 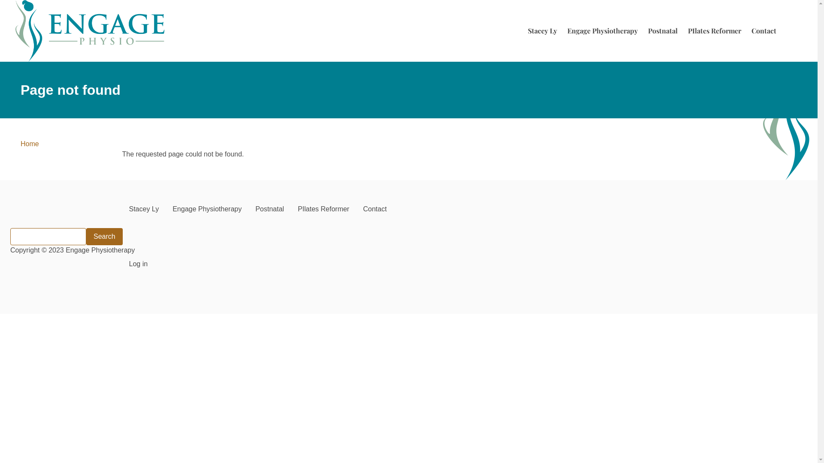 I want to click on Contact, so click(x=764, y=31).